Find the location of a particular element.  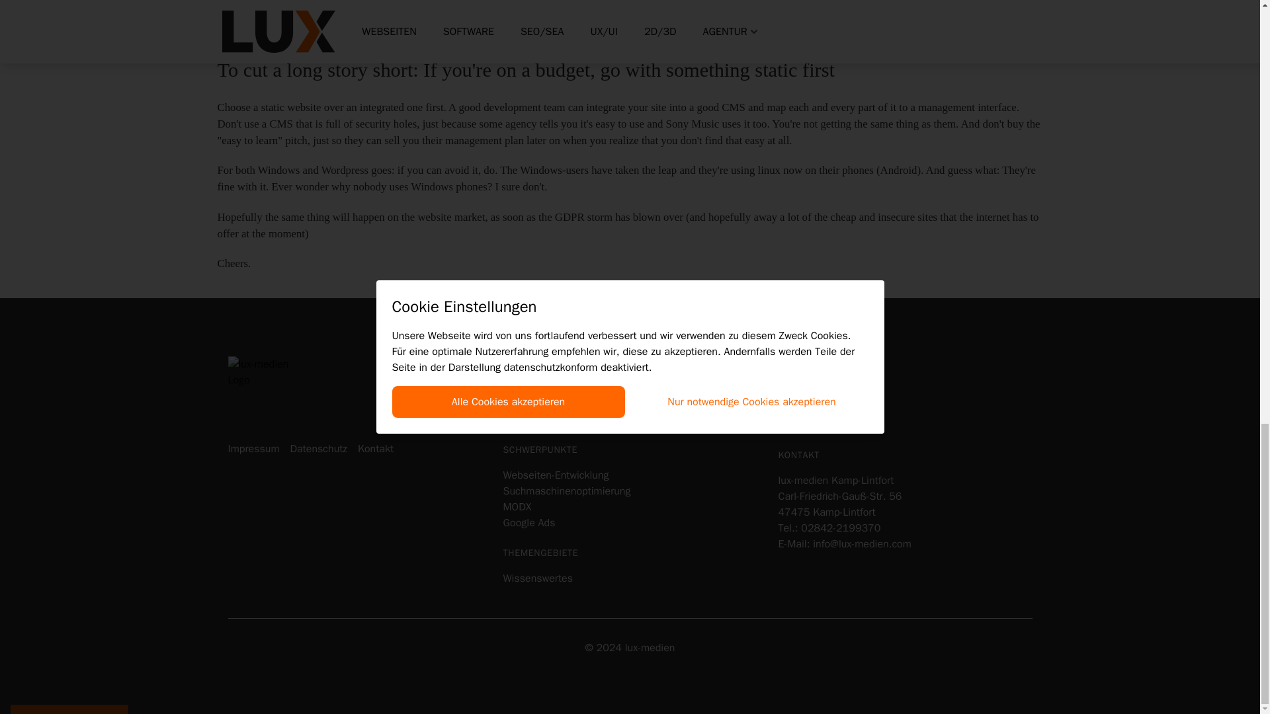

Google Ads is located at coordinates (529, 522).